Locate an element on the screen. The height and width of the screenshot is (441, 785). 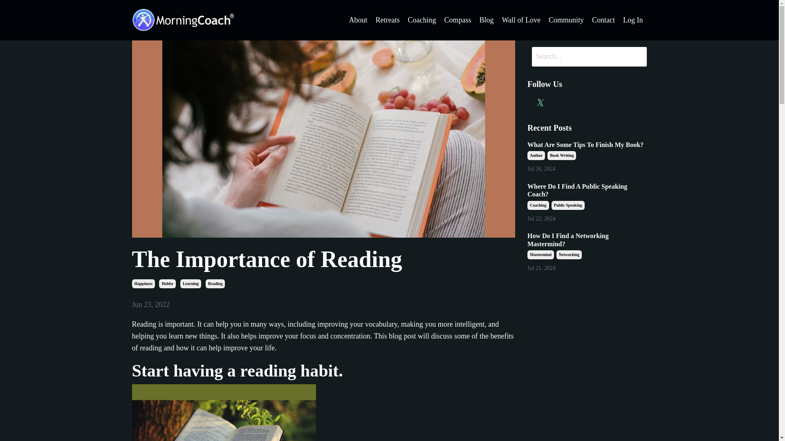
Blog is located at coordinates (486, 20).